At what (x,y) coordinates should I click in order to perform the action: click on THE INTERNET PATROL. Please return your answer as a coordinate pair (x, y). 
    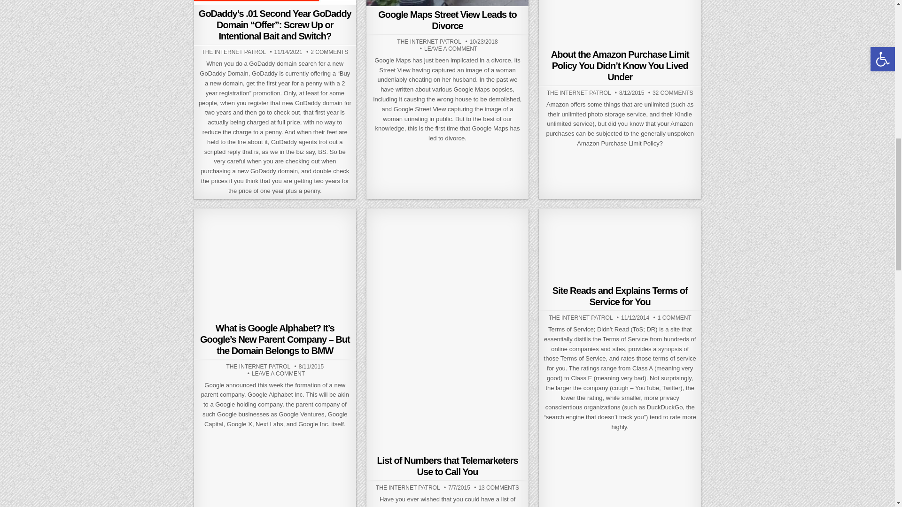
    Looking at the image, I should click on (233, 52).